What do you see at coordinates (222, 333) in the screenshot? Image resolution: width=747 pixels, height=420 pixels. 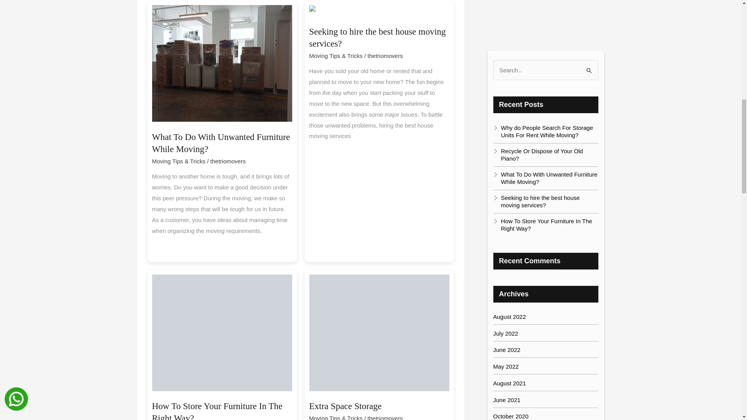 I see `How To Store Your Furniture In The Right Way? 13` at bounding box center [222, 333].